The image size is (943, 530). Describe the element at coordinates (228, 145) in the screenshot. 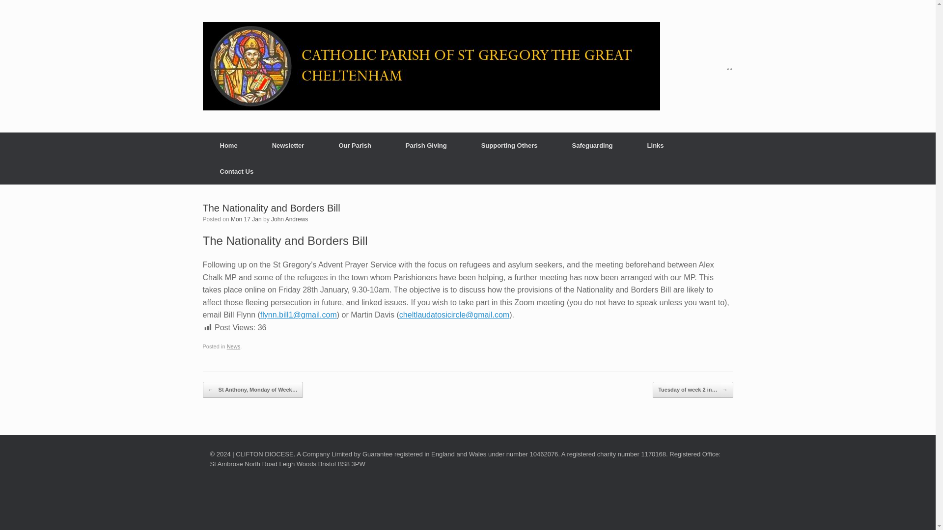

I see `Home` at that location.